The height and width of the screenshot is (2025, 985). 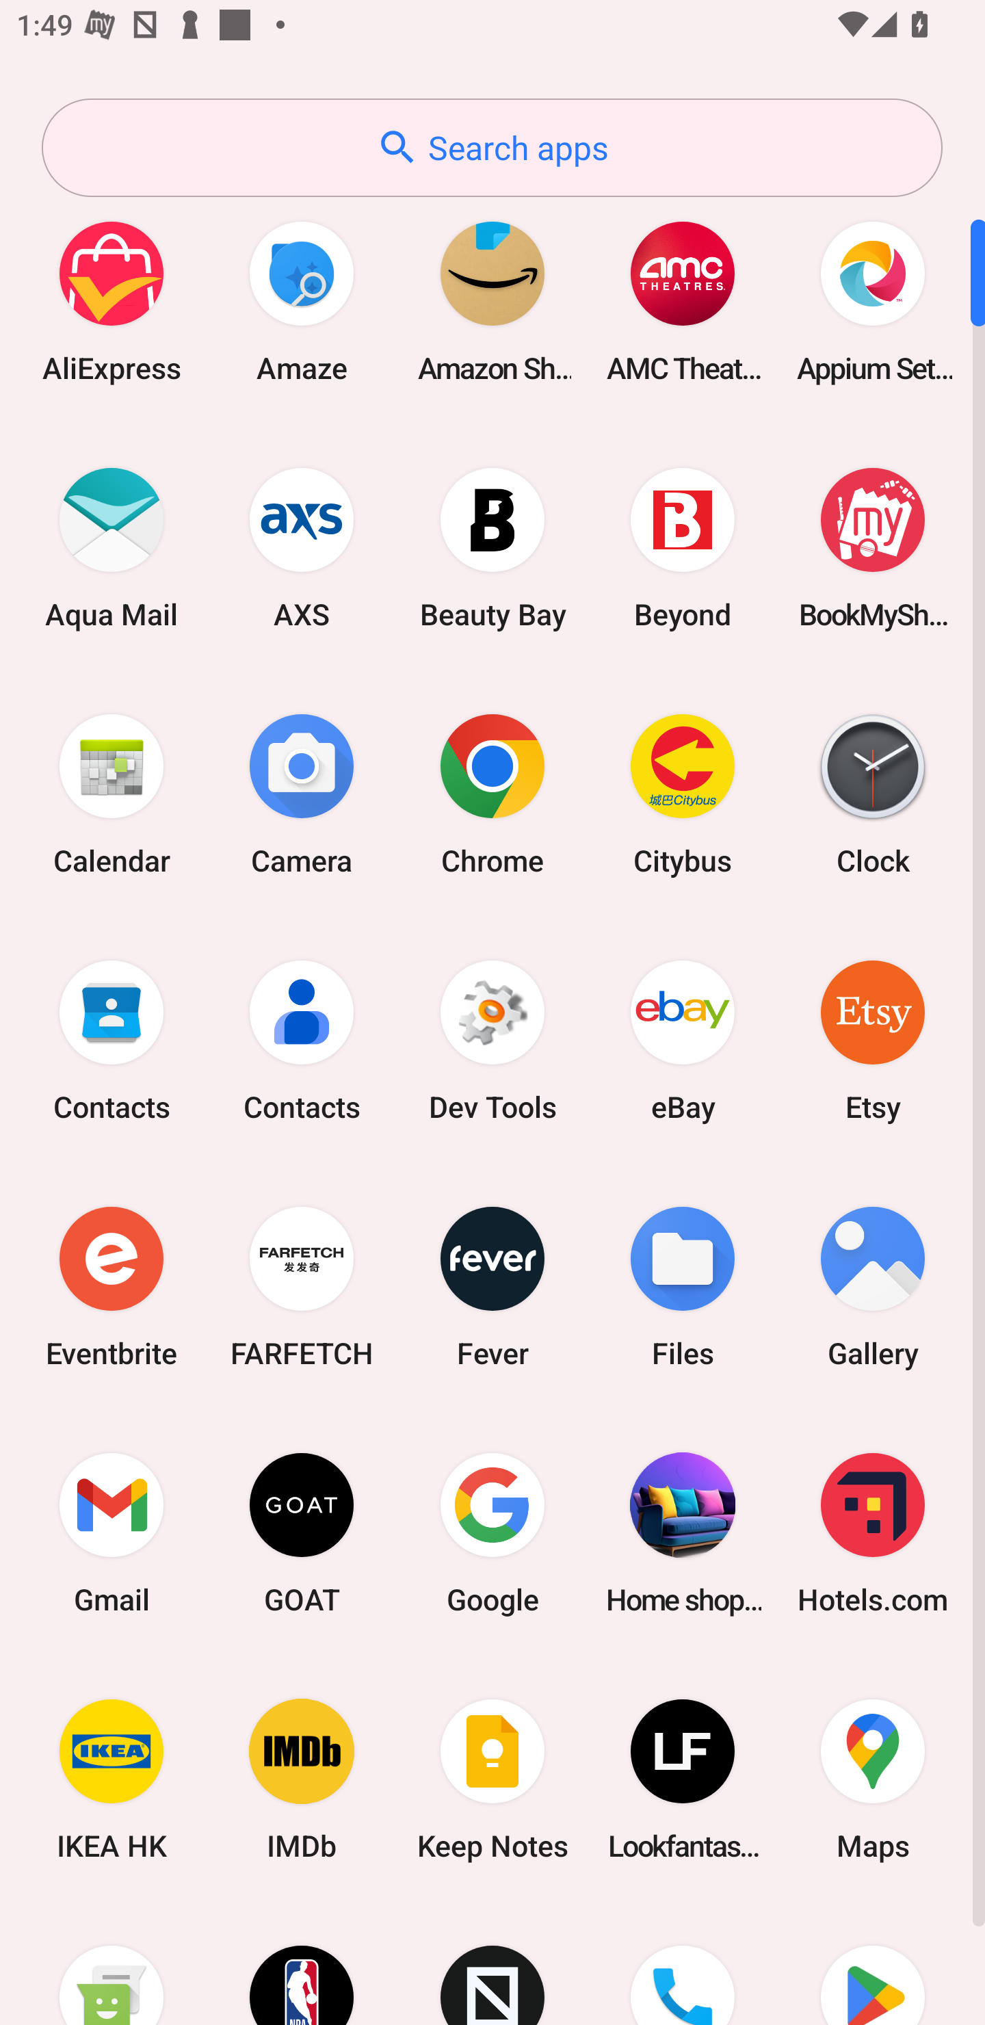 What do you see at coordinates (873, 1286) in the screenshot?
I see `Gallery` at bounding box center [873, 1286].